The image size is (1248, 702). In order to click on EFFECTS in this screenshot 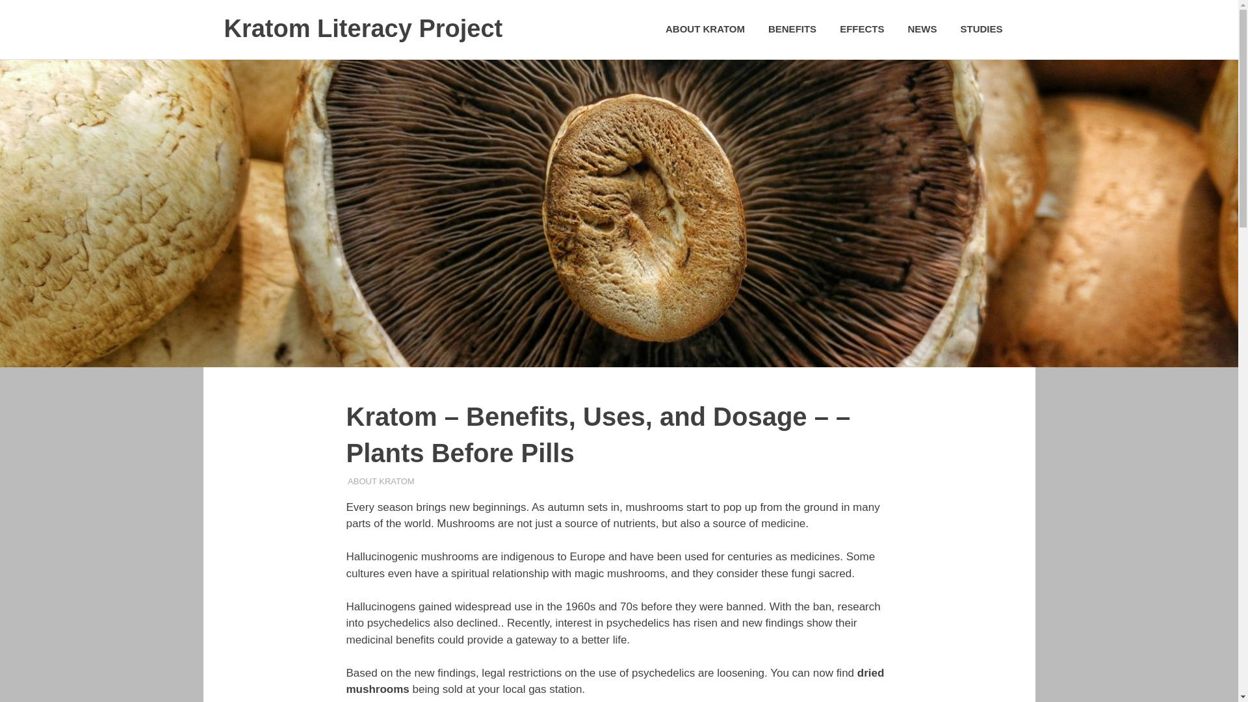, I will do `click(862, 29)`.